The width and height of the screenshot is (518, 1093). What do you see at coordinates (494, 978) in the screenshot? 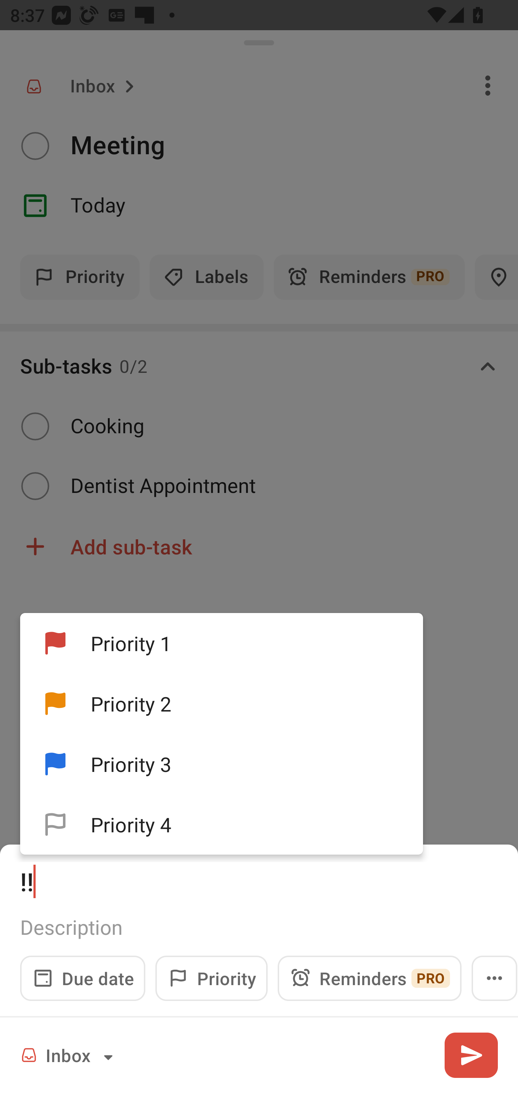
I see `Open menu` at bounding box center [494, 978].